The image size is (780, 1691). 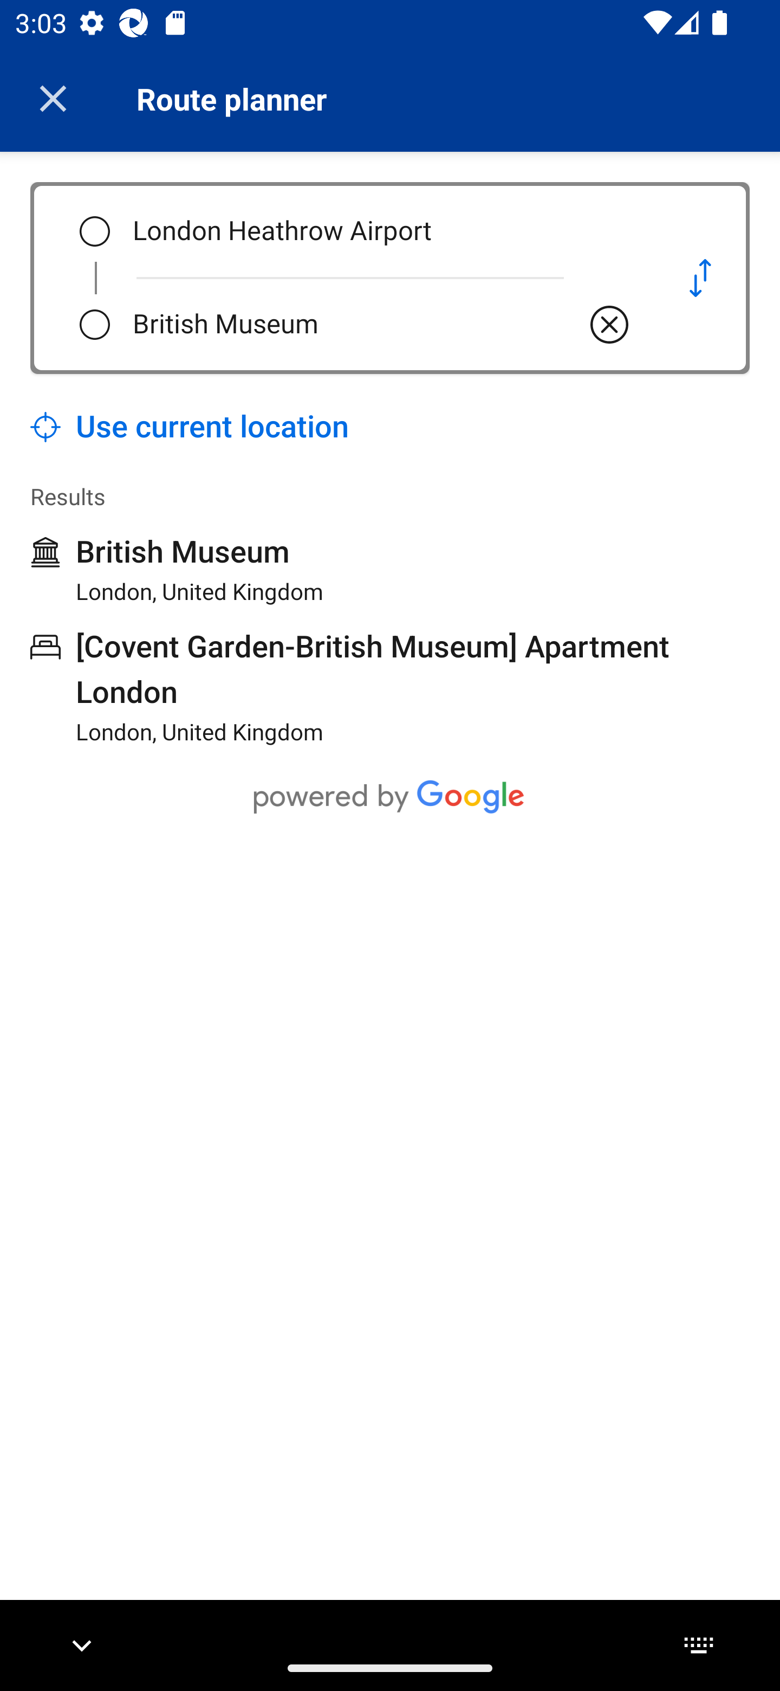 I want to click on British Museum Clear, so click(x=382, y=324).